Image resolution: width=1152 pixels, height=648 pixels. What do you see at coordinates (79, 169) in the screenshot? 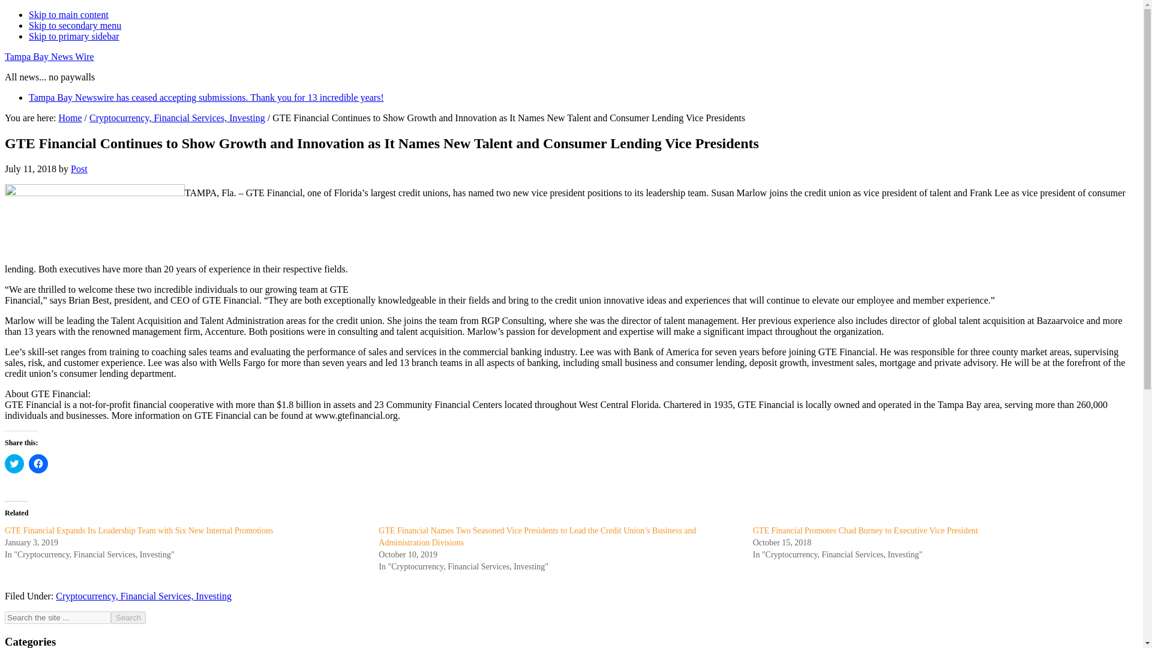
I see `Post` at bounding box center [79, 169].